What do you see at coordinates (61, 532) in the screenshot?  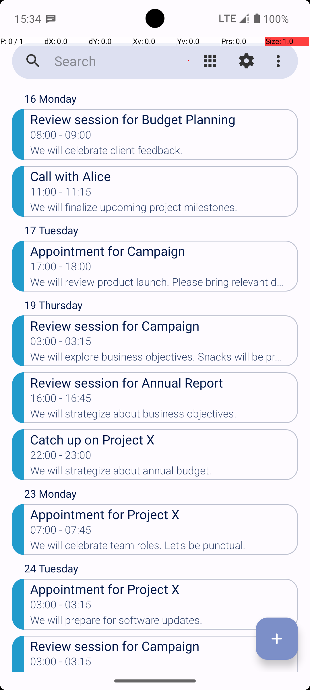 I see `07:00 - 07:45` at bounding box center [61, 532].